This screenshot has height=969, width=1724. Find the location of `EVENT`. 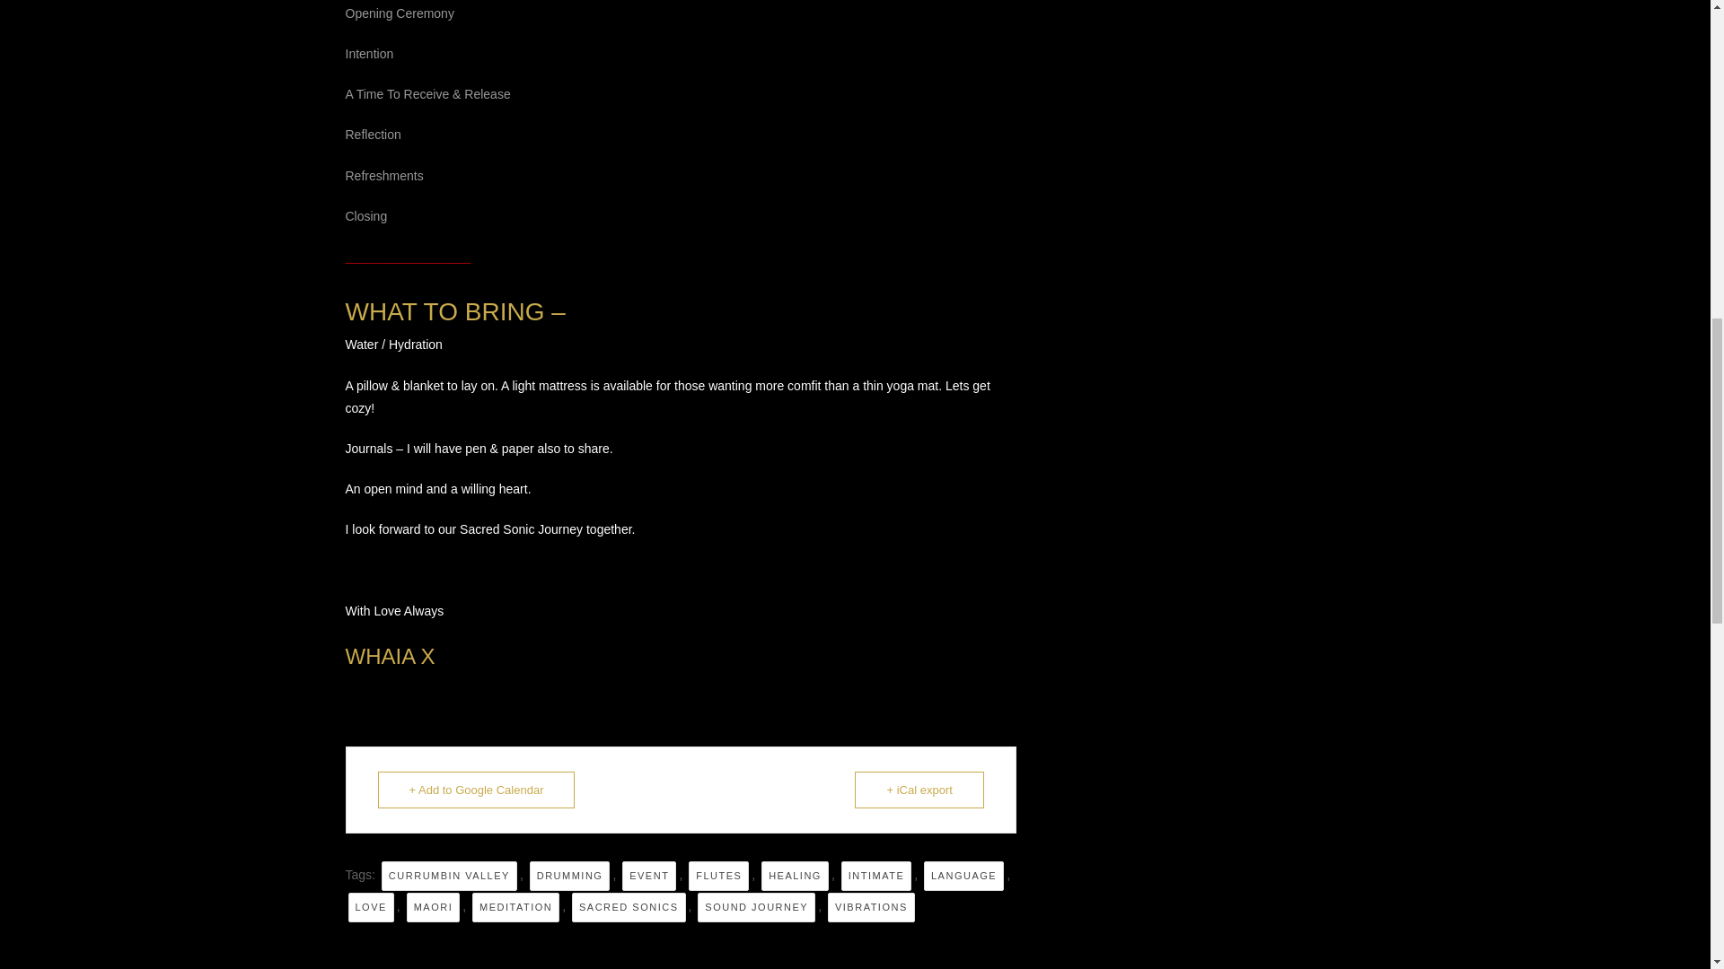

EVENT is located at coordinates (648, 876).